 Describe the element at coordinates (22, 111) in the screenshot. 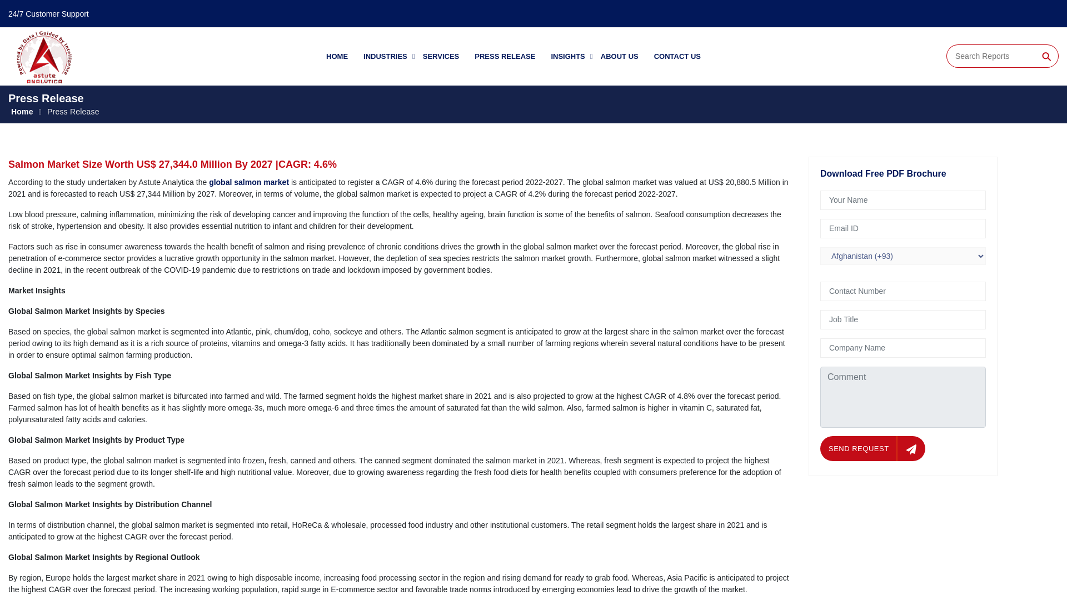

I see `Home` at that location.